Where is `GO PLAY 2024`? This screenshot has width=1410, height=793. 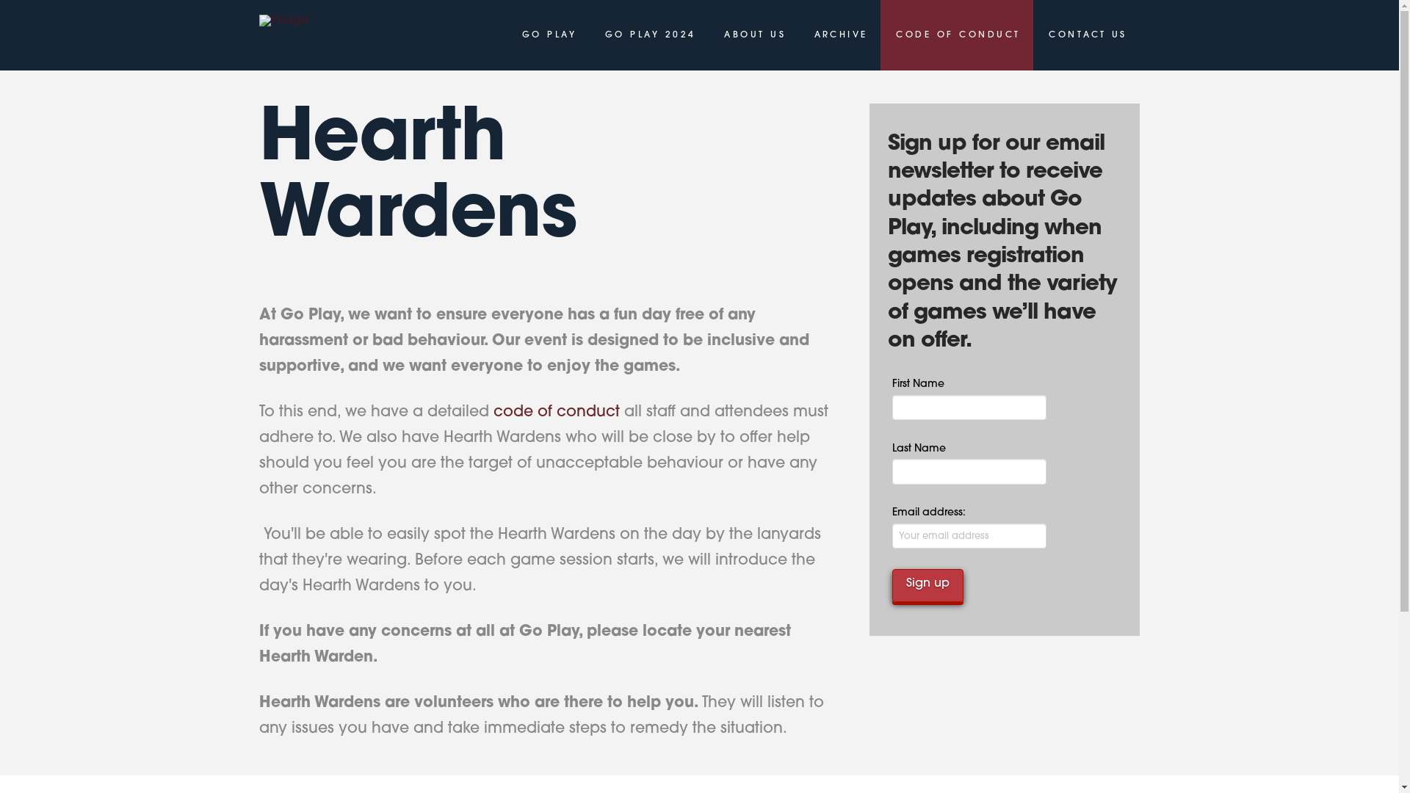 GO PLAY 2024 is located at coordinates (649, 35).